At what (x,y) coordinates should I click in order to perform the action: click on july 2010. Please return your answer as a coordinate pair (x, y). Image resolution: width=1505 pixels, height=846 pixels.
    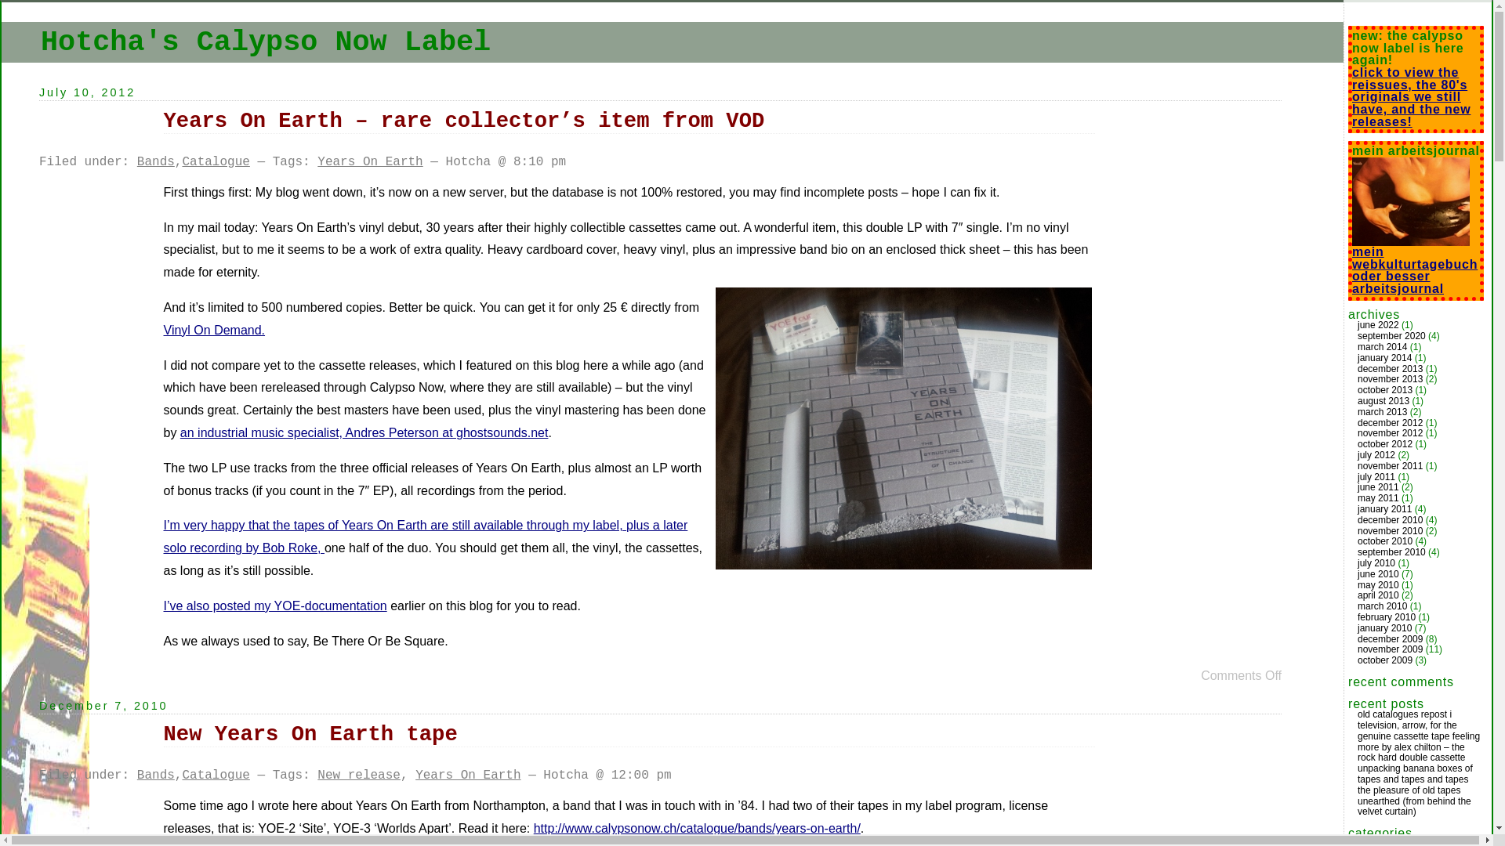
    Looking at the image, I should click on (1376, 563).